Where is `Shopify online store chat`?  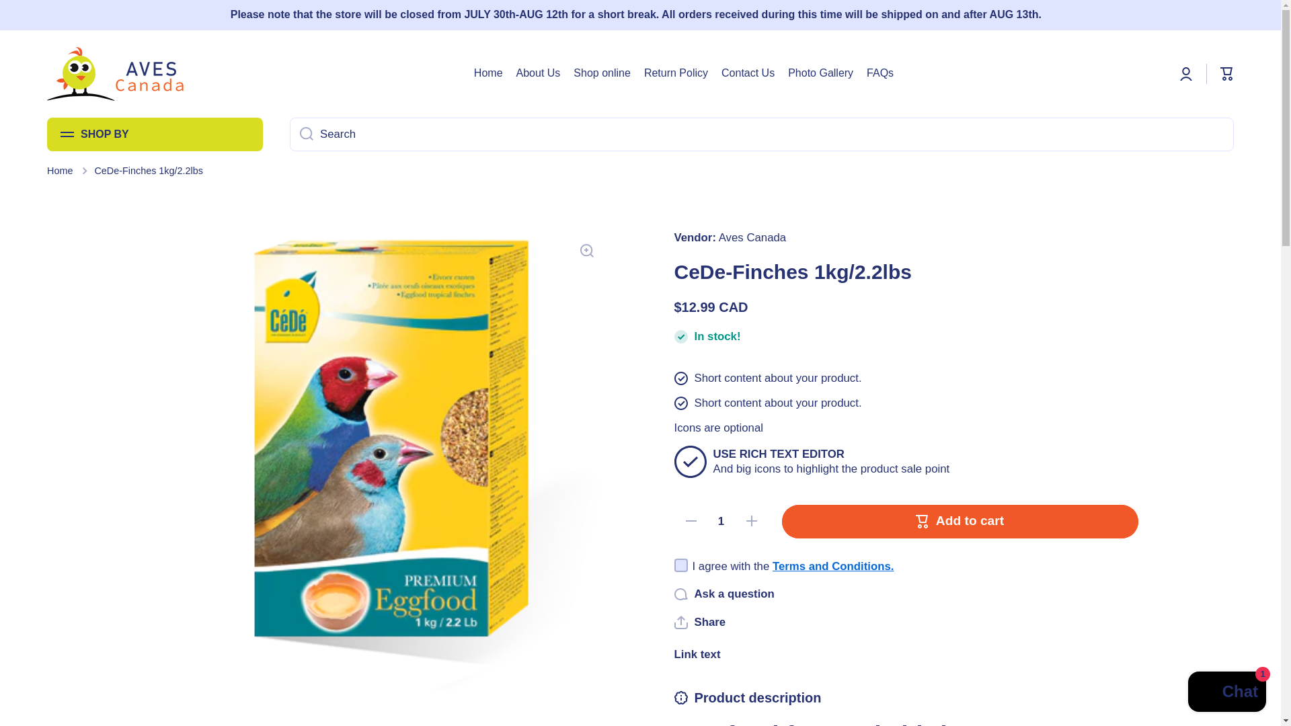
Shopify online store chat is located at coordinates (1226, 693).